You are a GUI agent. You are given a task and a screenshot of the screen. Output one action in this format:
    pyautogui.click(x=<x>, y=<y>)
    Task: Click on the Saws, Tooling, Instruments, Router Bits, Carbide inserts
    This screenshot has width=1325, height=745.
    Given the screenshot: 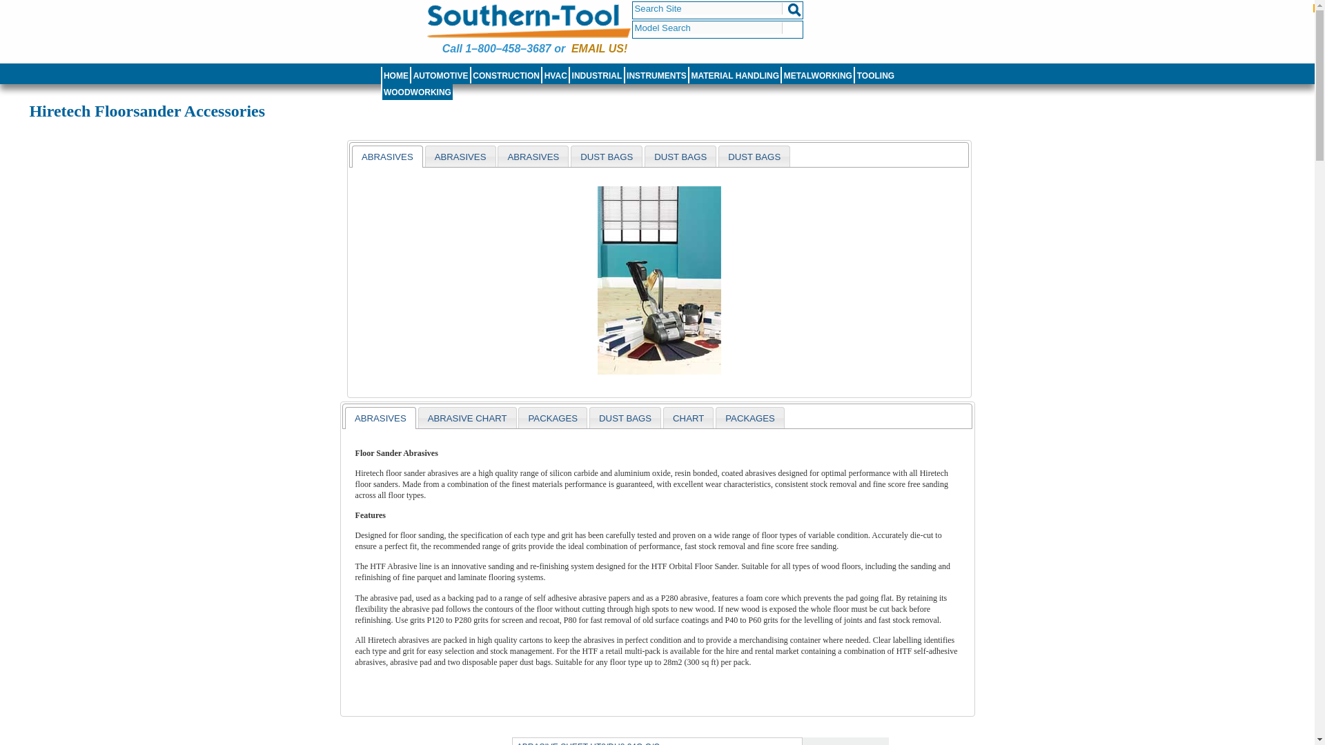 What is the action you would take?
    pyautogui.click(x=875, y=76)
    